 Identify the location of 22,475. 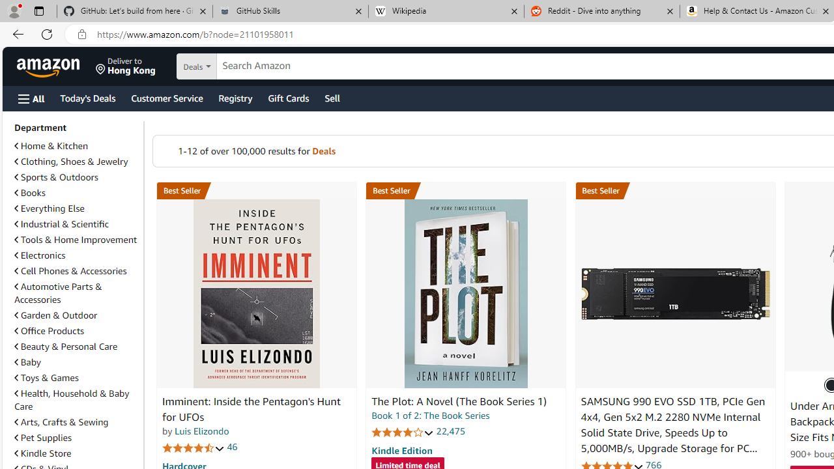
(451, 431).